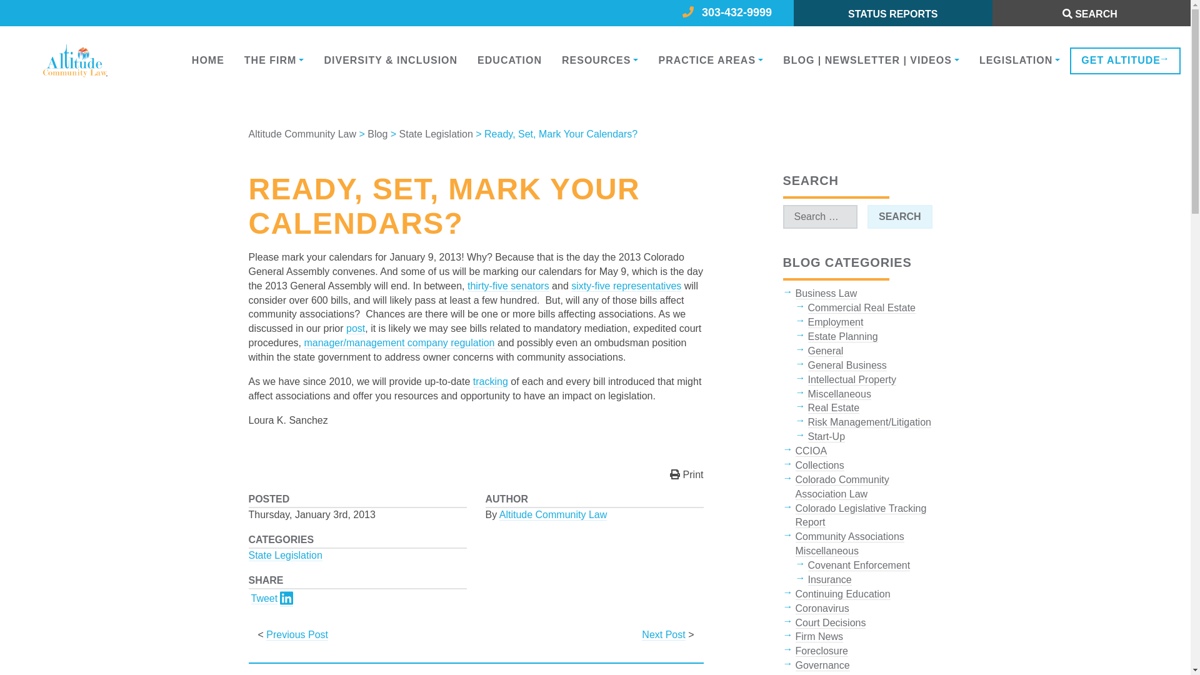 The image size is (1200, 675). What do you see at coordinates (207, 60) in the screenshot?
I see `HOME` at bounding box center [207, 60].